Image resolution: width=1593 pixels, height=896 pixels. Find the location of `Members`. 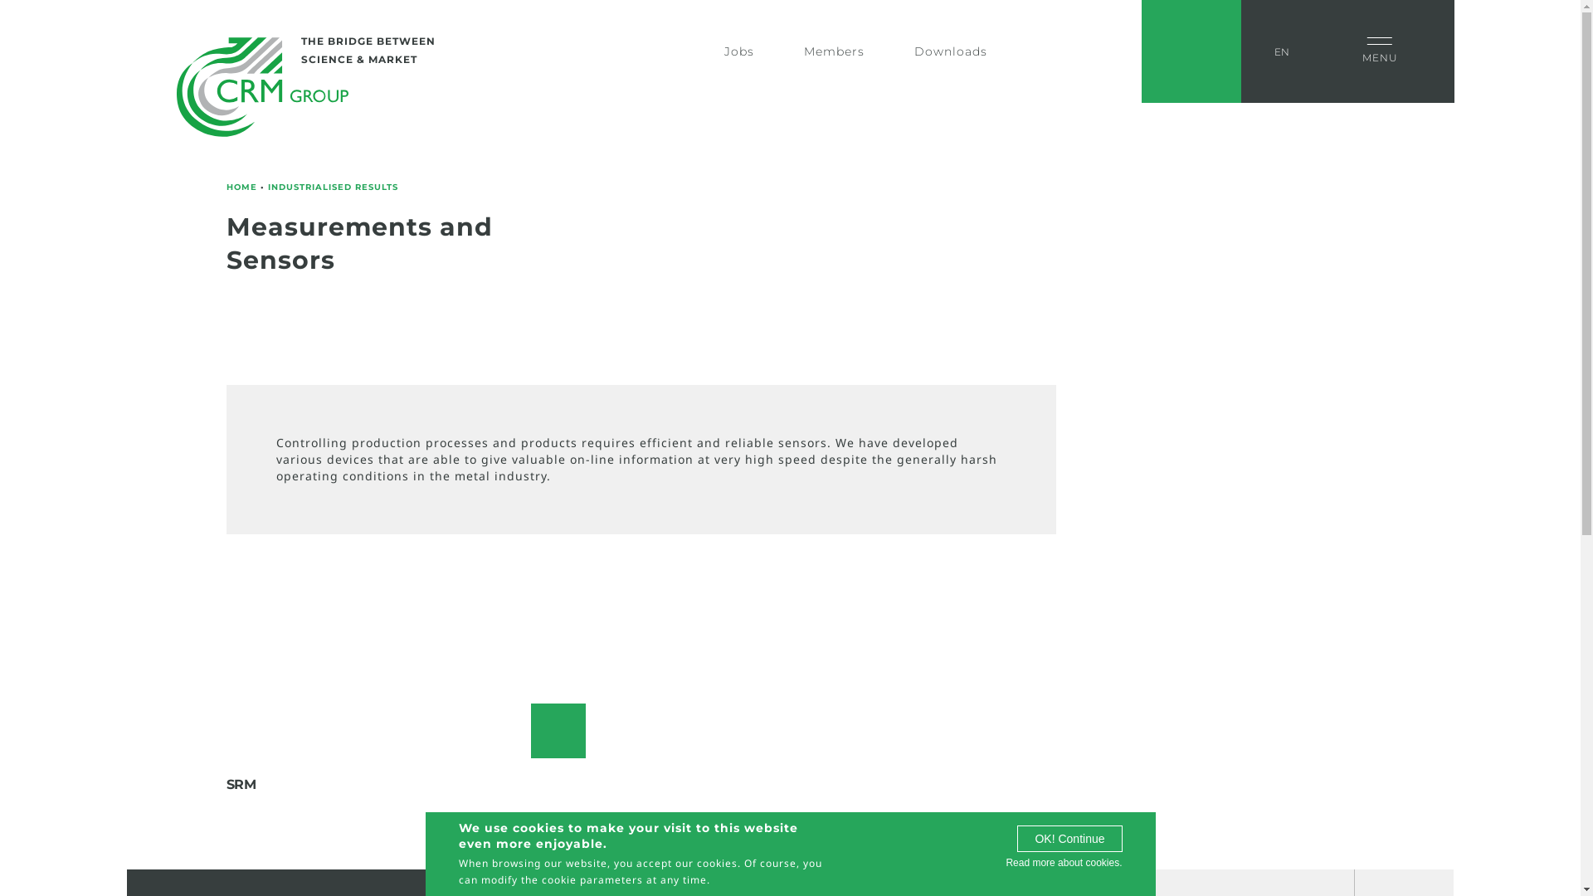

Members is located at coordinates (833, 56).